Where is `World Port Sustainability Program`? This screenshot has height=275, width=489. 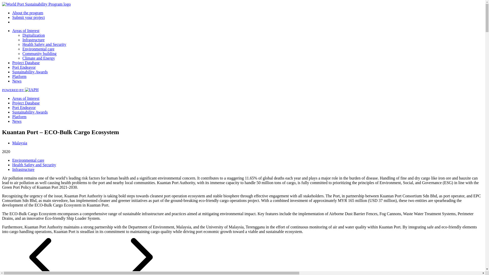 World Port Sustainability Program is located at coordinates (36, 4).